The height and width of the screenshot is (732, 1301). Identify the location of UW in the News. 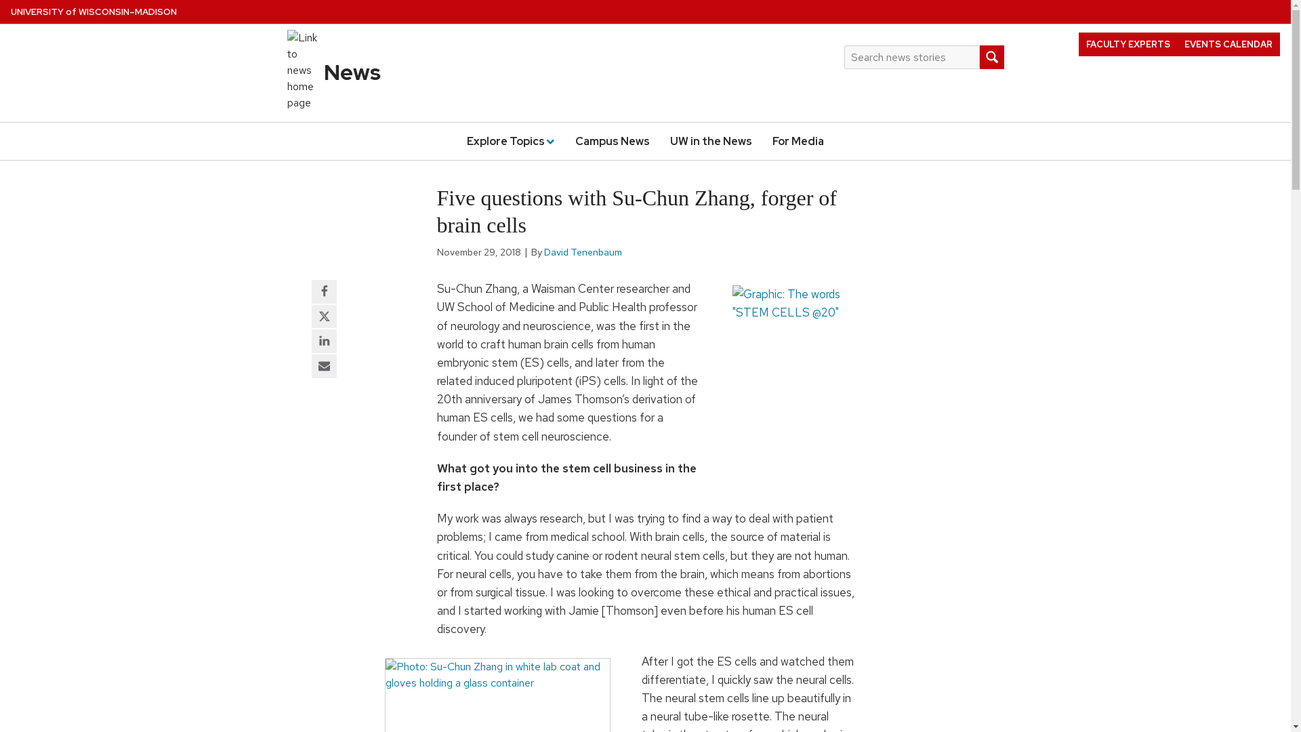
(710, 141).